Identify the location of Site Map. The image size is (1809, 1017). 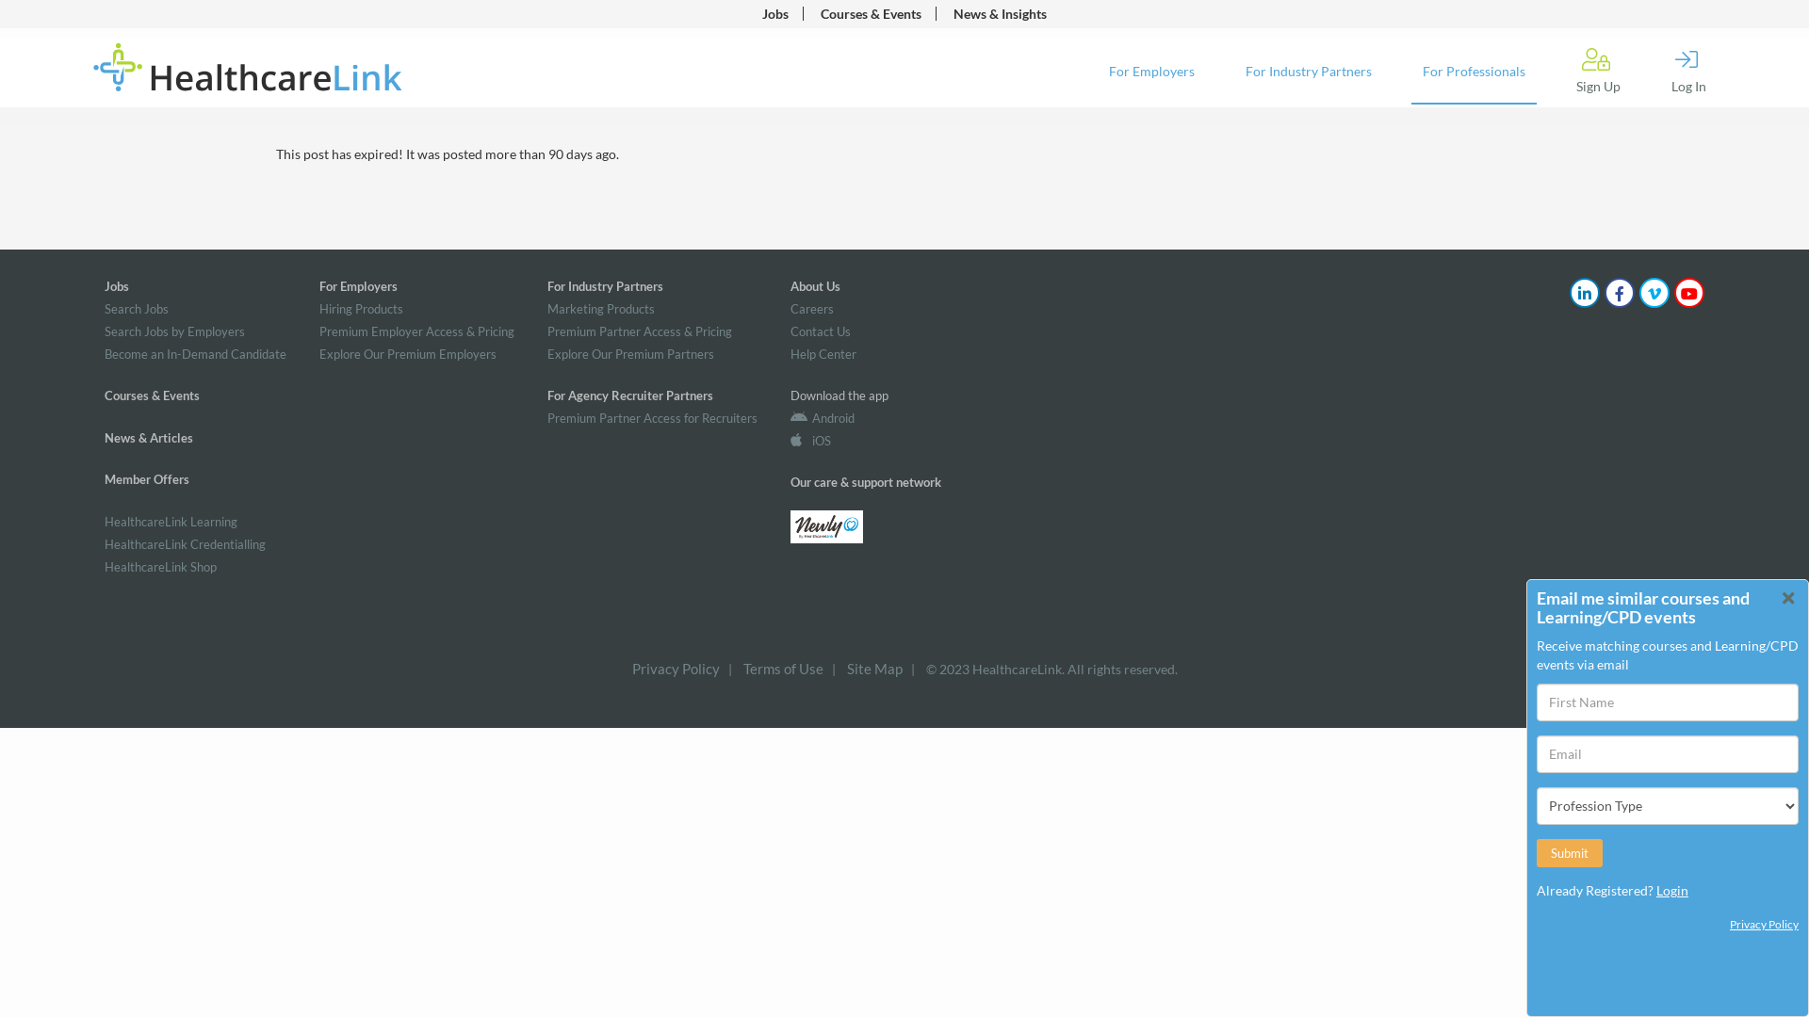
(874, 669).